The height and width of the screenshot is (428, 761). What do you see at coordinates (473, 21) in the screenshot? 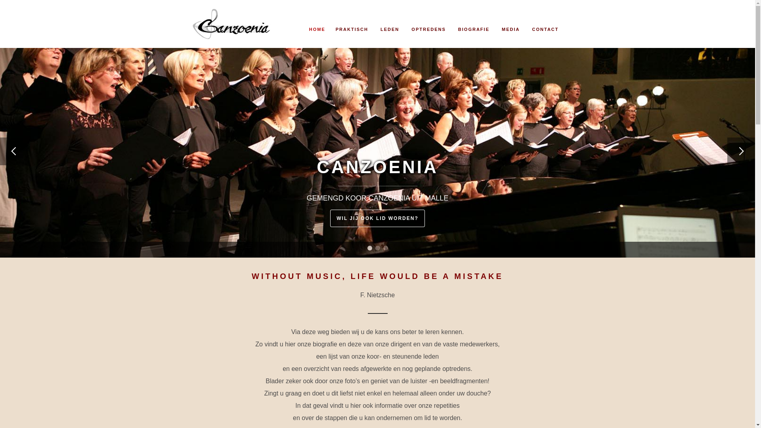
I see ` BIOGRAFIE` at bounding box center [473, 21].